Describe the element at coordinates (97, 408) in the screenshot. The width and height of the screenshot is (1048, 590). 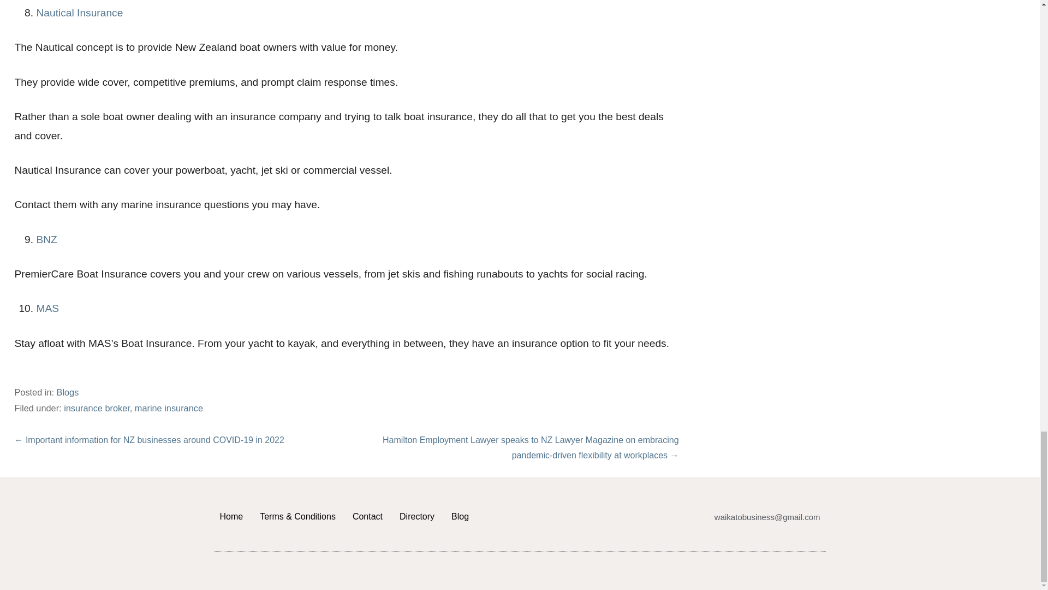
I see `insurance broker` at that location.